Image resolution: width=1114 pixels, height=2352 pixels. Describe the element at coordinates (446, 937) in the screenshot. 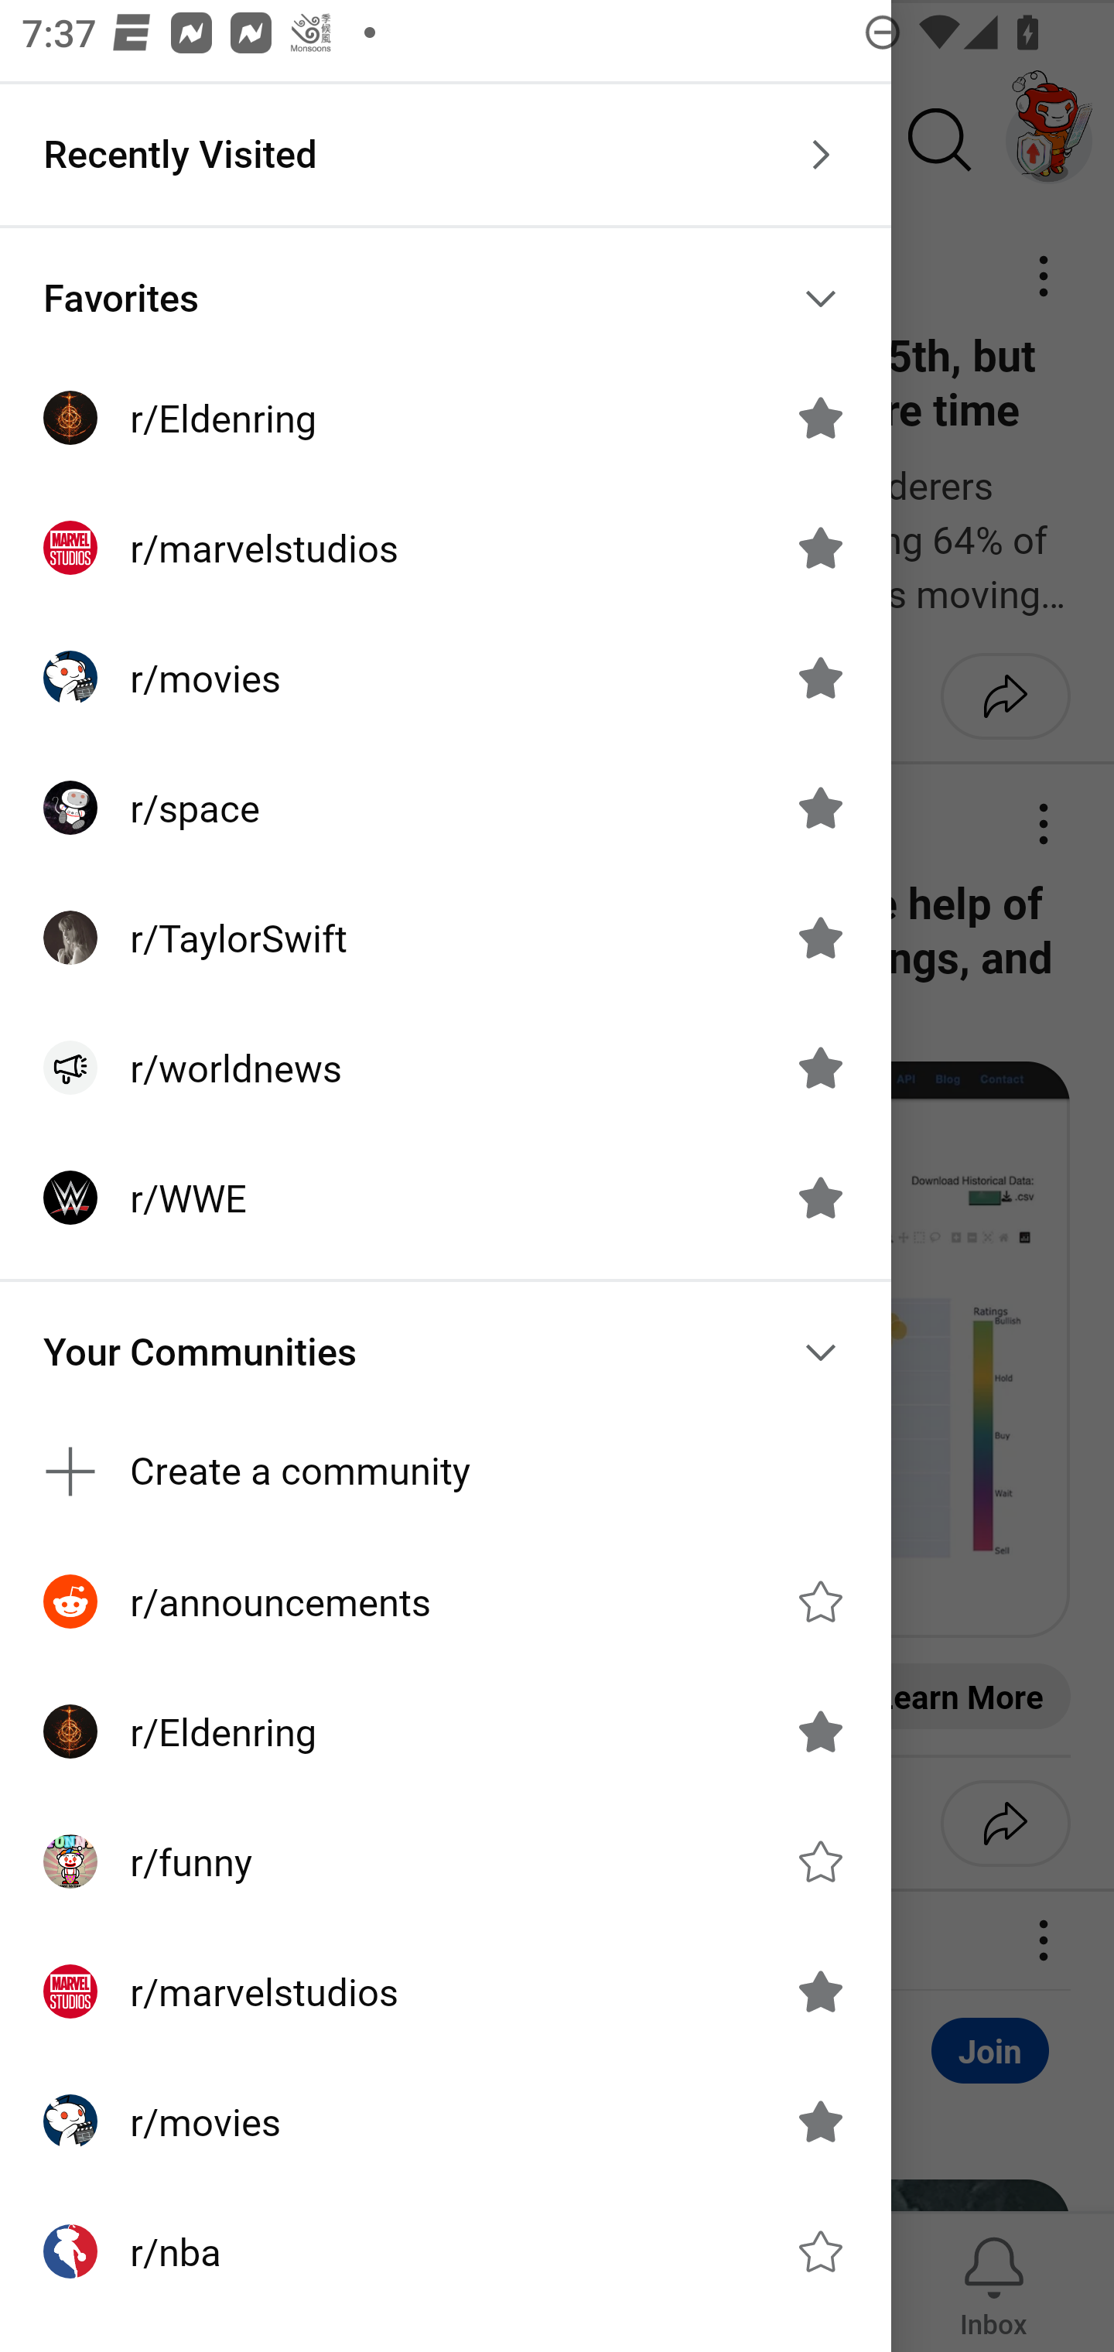

I see `r/TaylorSwift Unfavorite r/TaylorSwift` at that location.